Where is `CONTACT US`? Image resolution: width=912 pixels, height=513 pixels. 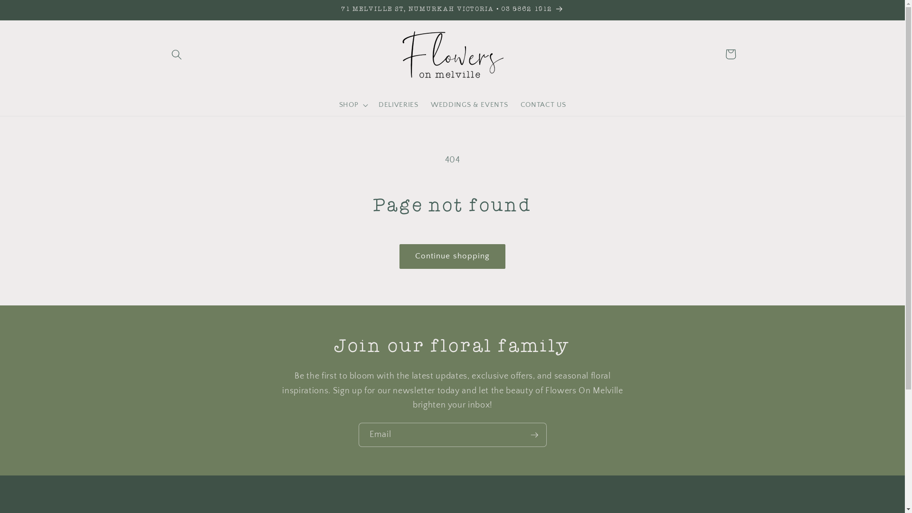
CONTACT US is located at coordinates (543, 105).